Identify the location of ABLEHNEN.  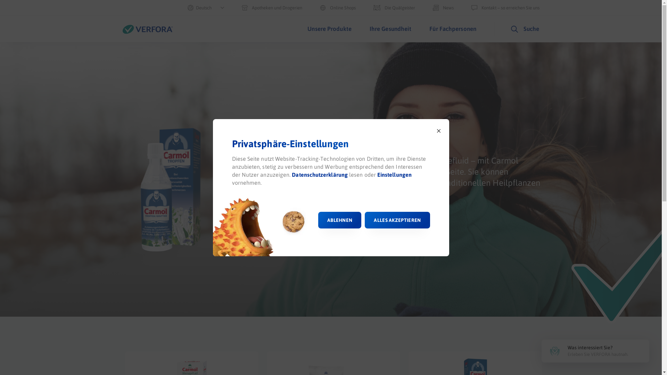
(340, 220).